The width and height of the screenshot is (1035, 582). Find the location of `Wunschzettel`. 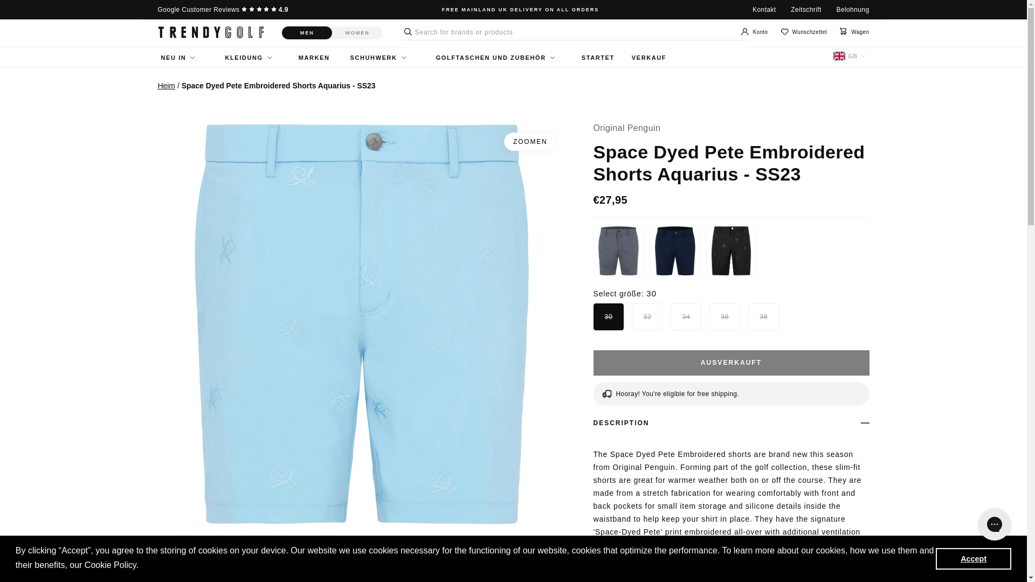

Wunschzettel is located at coordinates (804, 32).